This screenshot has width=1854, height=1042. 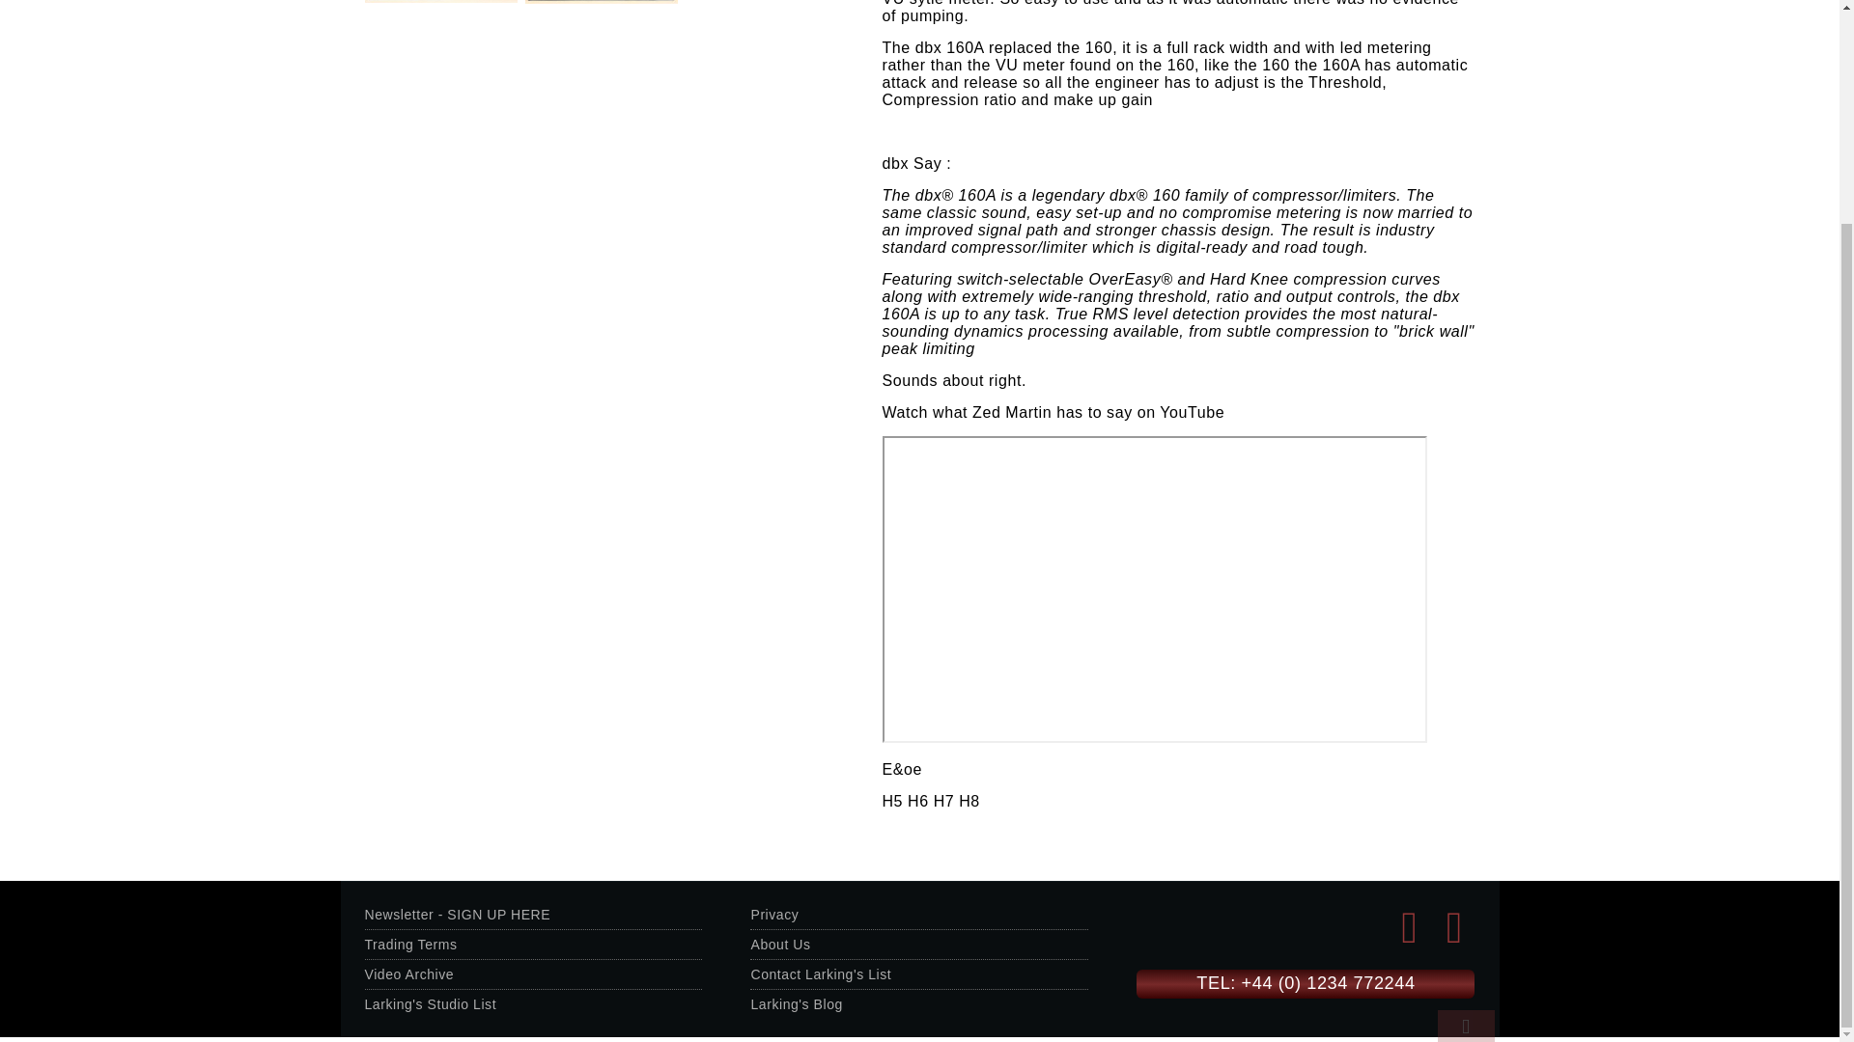 What do you see at coordinates (411, 944) in the screenshot?
I see `Larking's Trading Terms` at bounding box center [411, 944].